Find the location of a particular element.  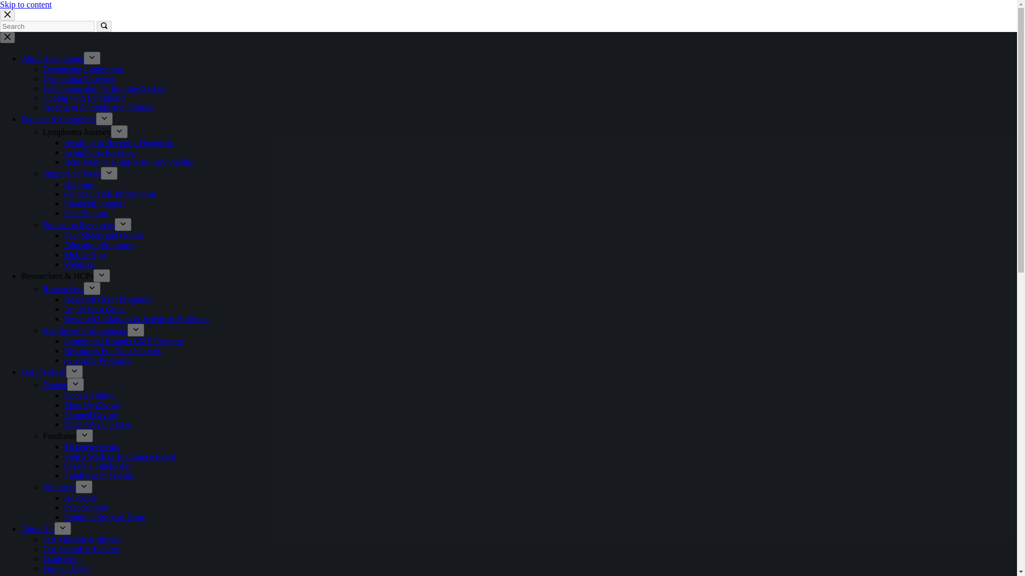

Fact Sheets and Guides is located at coordinates (104, 236).